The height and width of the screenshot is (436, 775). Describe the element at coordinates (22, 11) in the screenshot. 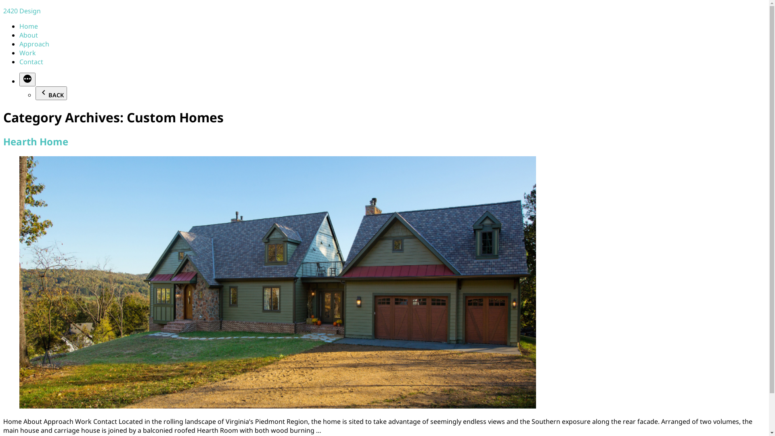

I see `2420 Design` at that location.